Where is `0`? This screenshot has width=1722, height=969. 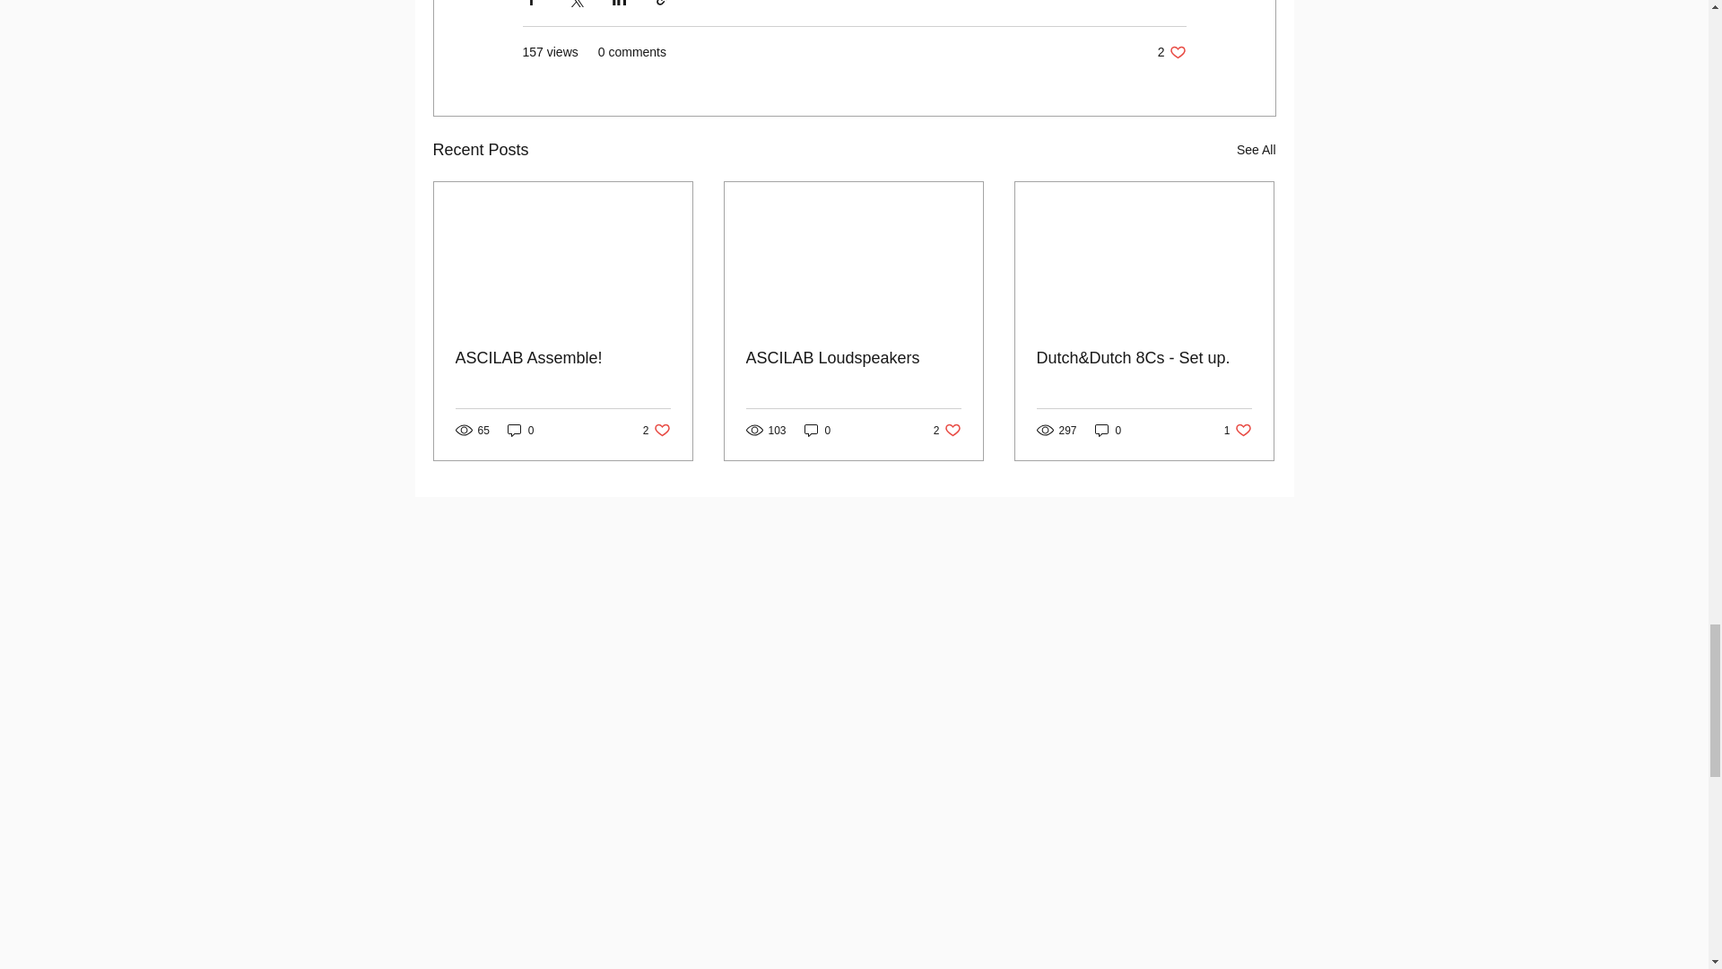
0 is located at coordinates (1109, 430).